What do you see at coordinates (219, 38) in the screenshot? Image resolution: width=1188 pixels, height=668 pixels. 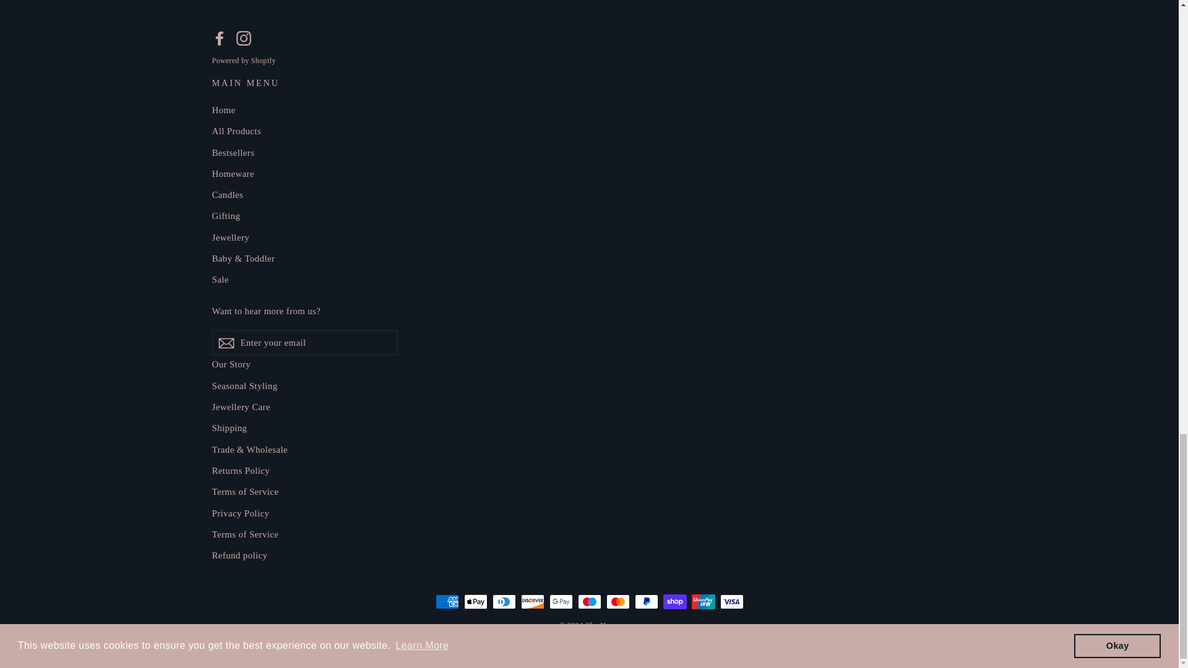 I see `Oba Home on Facebook` at bounding box center [219, 38].